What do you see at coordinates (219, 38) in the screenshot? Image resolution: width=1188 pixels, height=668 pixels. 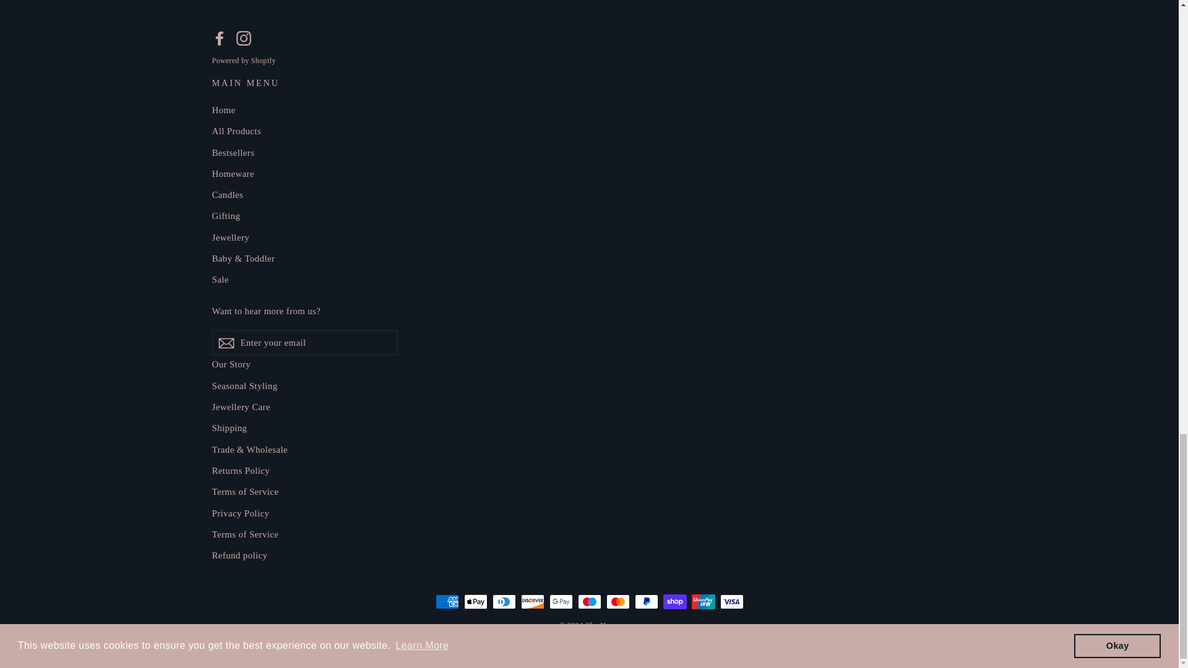 I see `Oba Home on Facebook` at bounding box center [219, 38].